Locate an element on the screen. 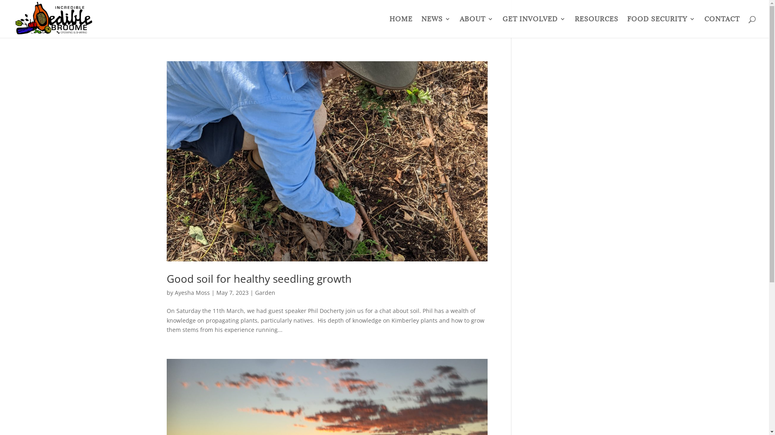 This screenshot has width=775, height=435. GET INVOLVED is located at coordinates (534, 27).